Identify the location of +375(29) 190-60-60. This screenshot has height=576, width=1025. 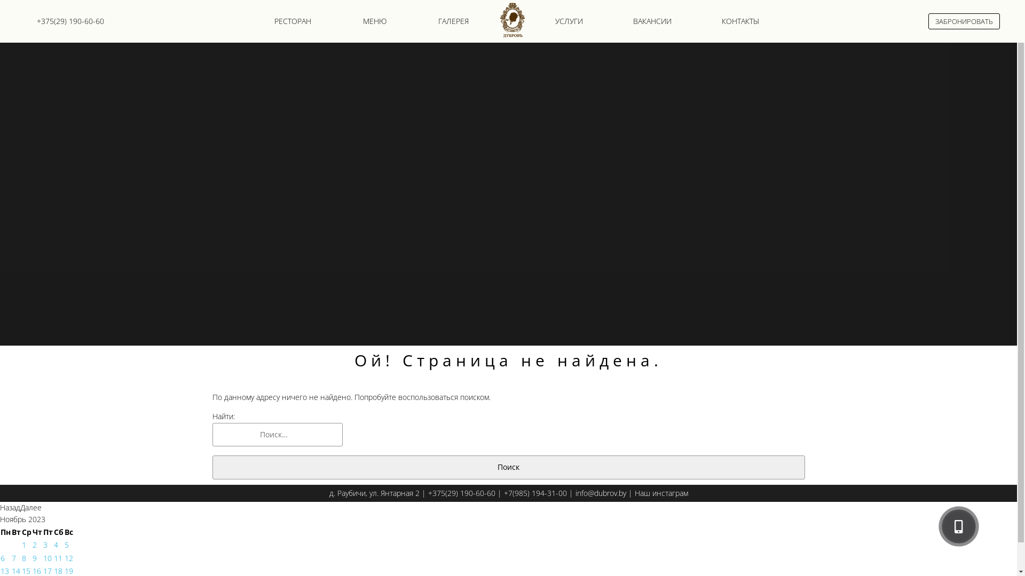
(70, 21).